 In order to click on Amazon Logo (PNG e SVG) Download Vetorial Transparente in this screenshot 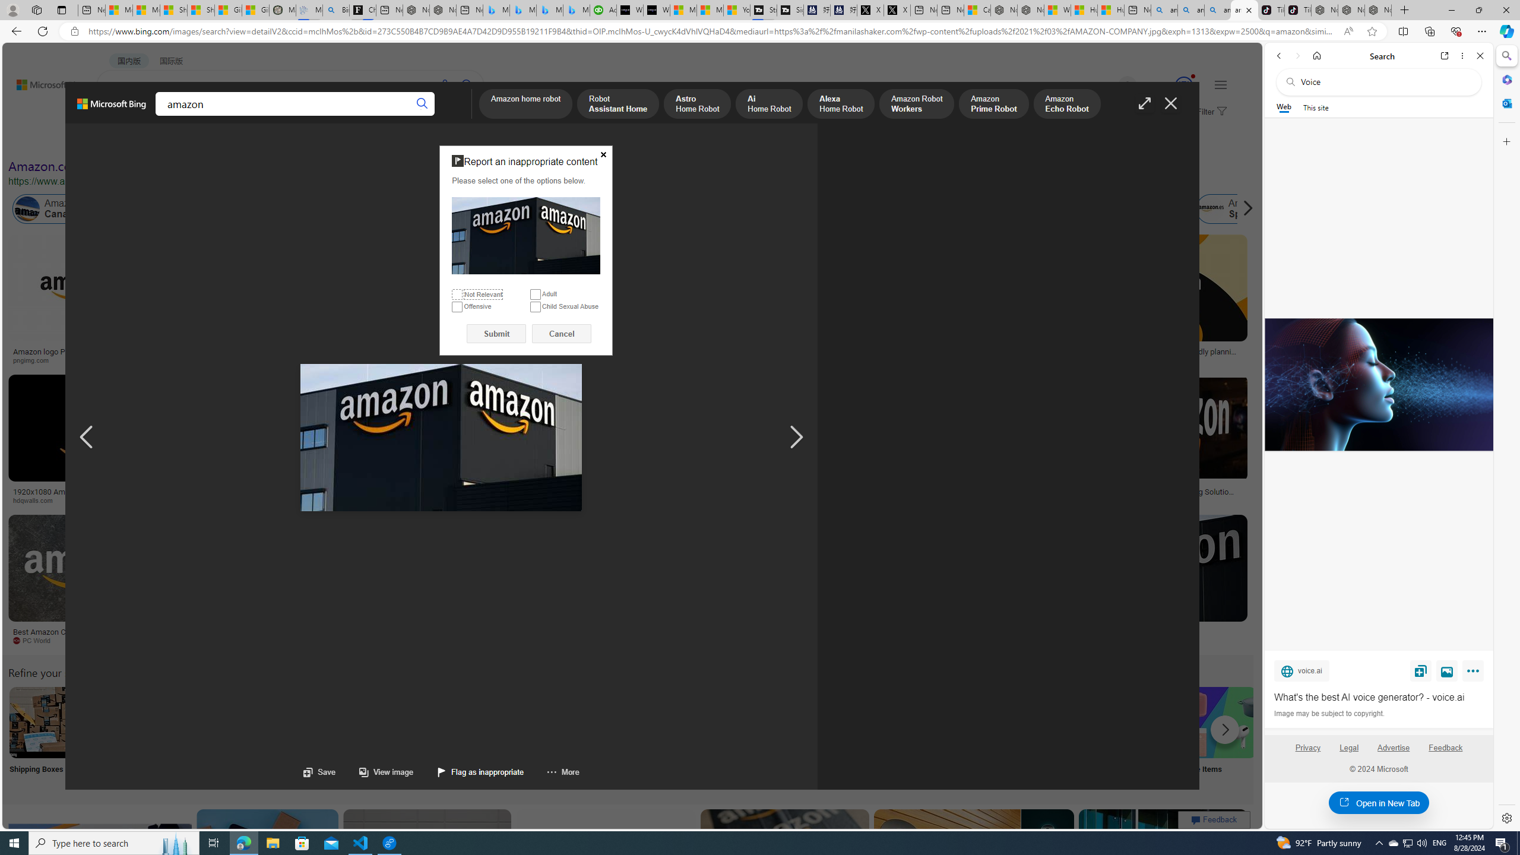, I will do `click(818, 355)`.